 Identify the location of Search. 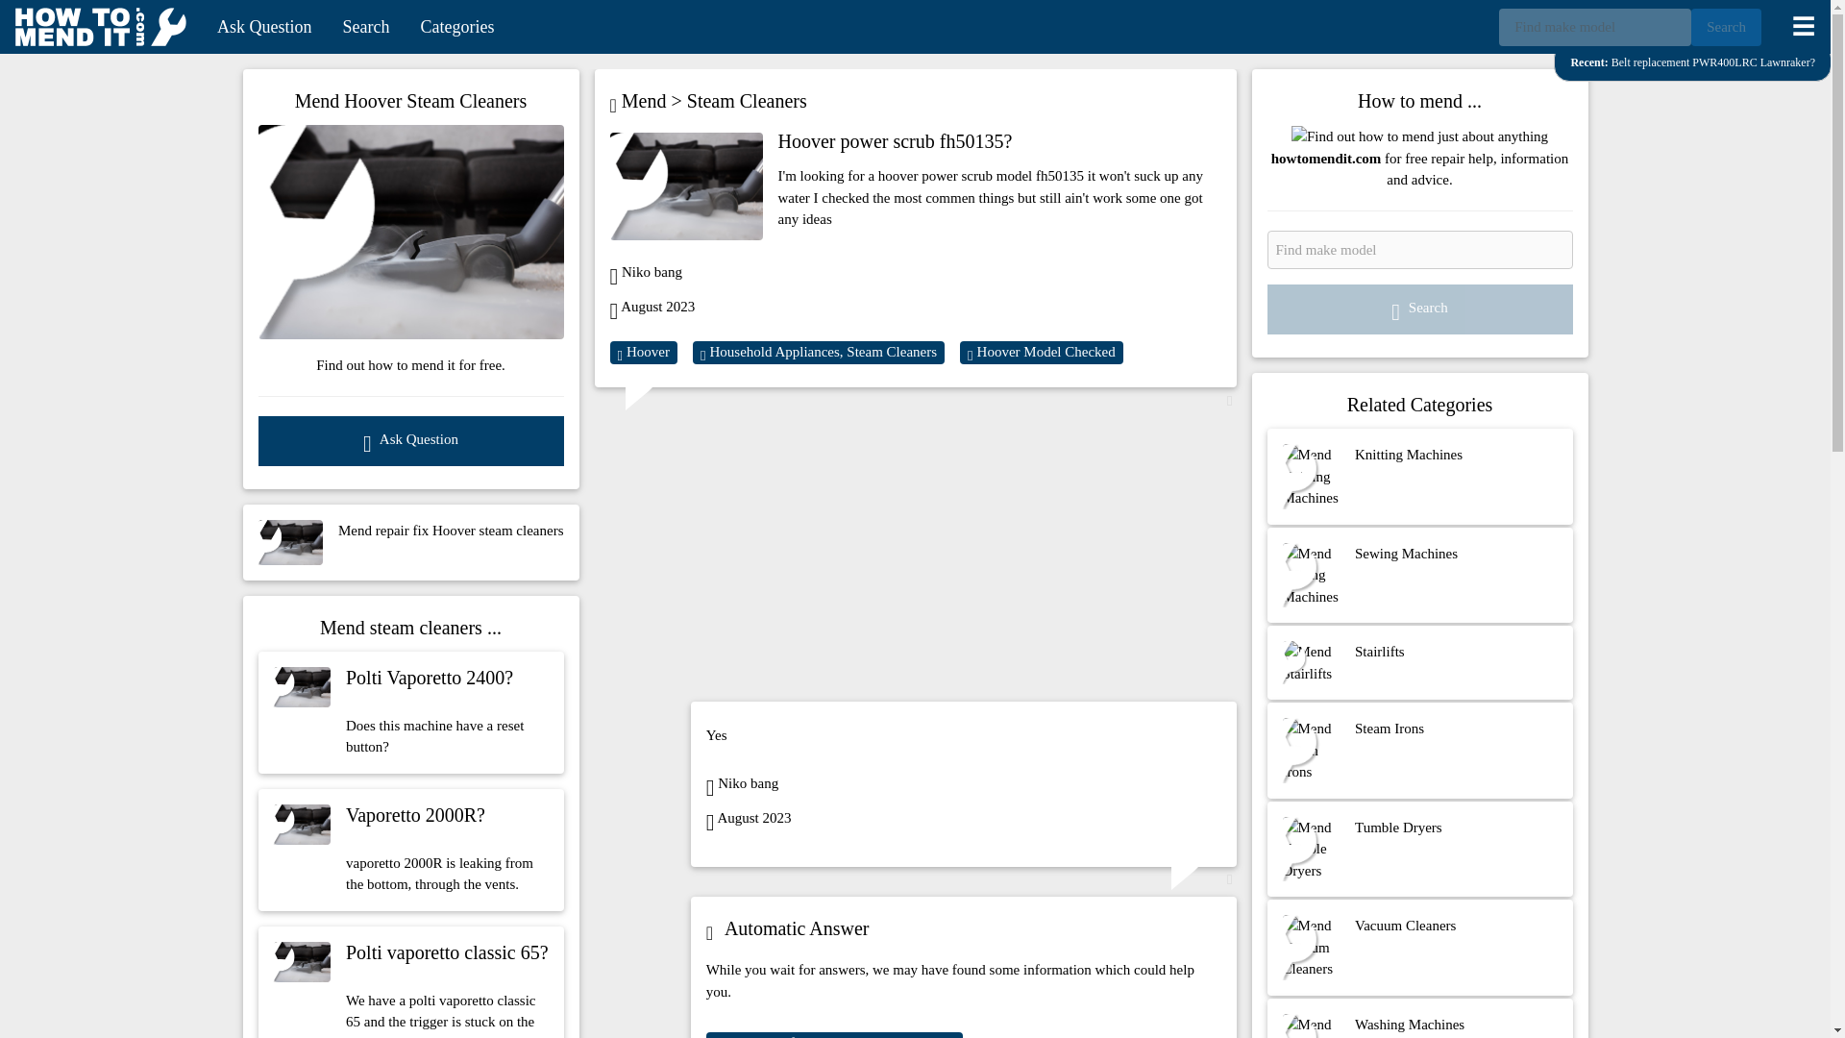
(365, 27).